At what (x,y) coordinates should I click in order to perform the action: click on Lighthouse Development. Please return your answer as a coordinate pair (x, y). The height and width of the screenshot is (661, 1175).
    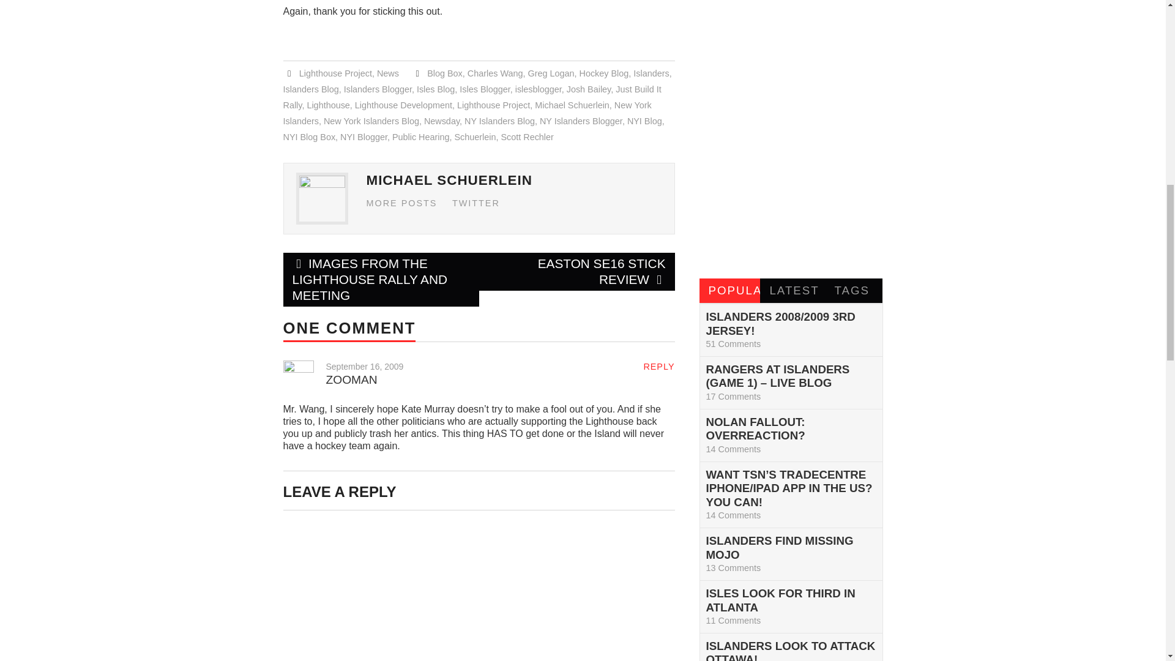
    Looking at the image, I should click on (403, 105).